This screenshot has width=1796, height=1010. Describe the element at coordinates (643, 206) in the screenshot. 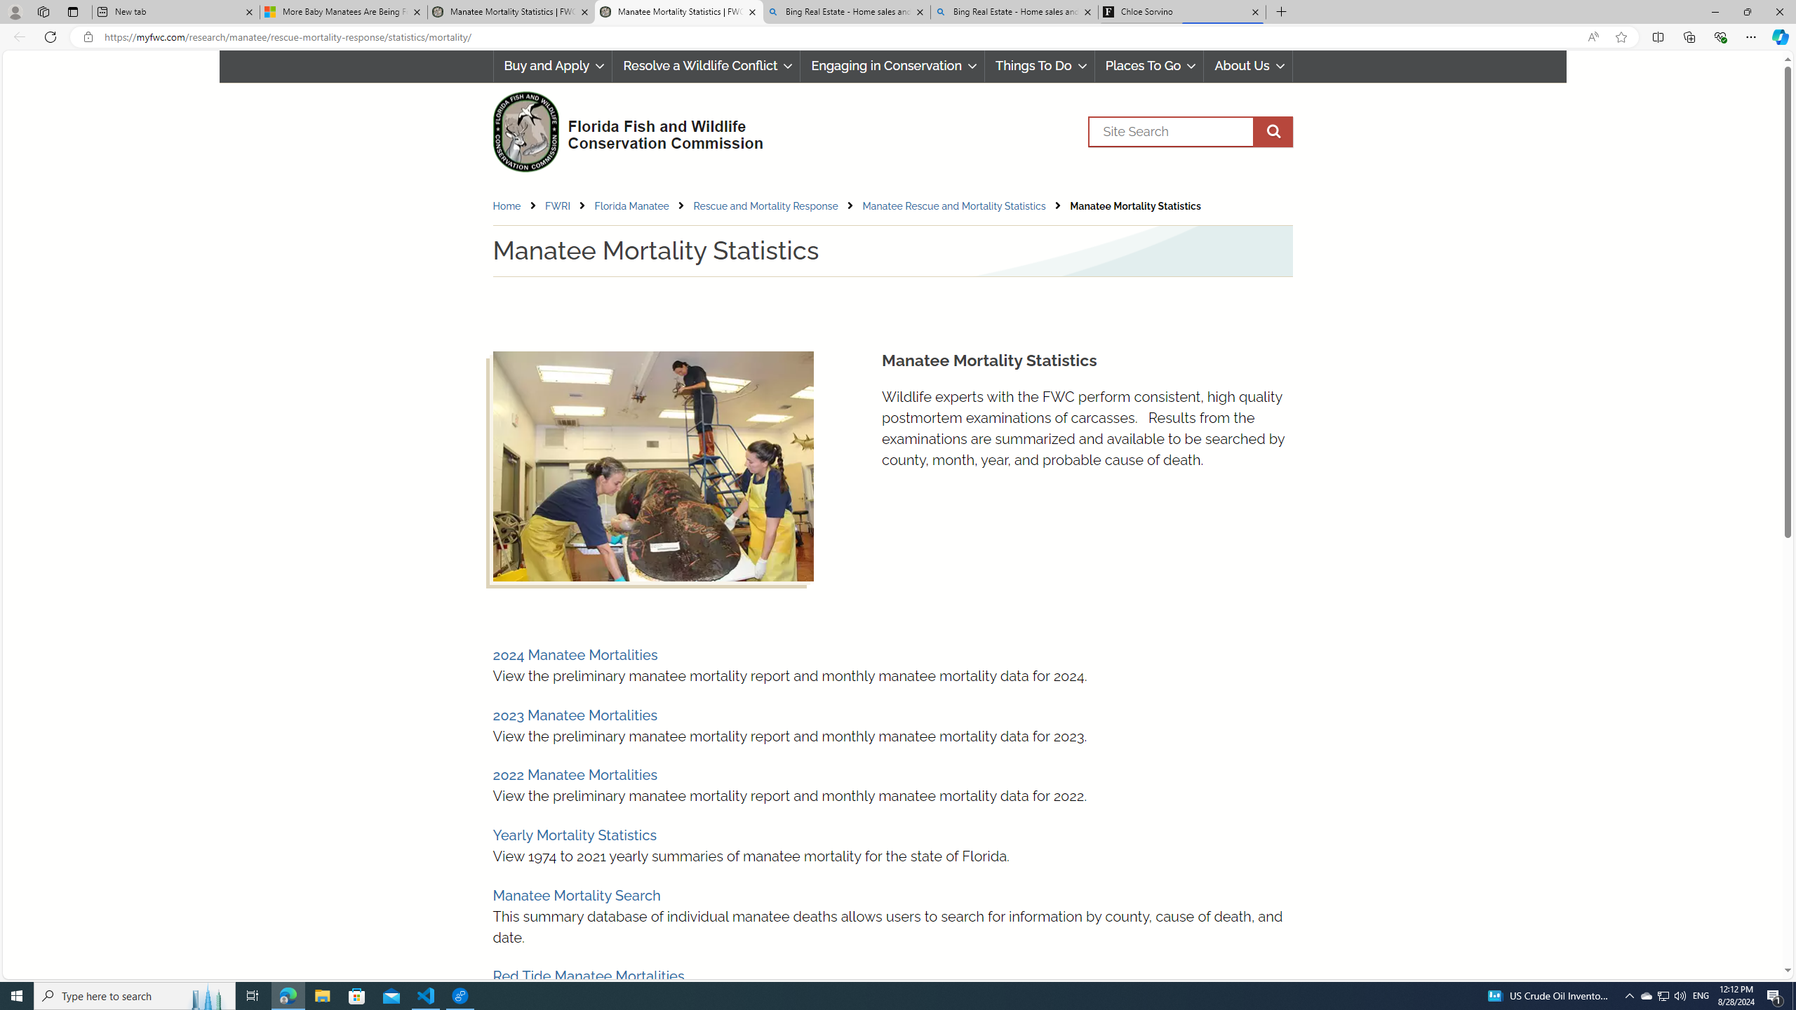

I see `Florida Manatee` at that location.